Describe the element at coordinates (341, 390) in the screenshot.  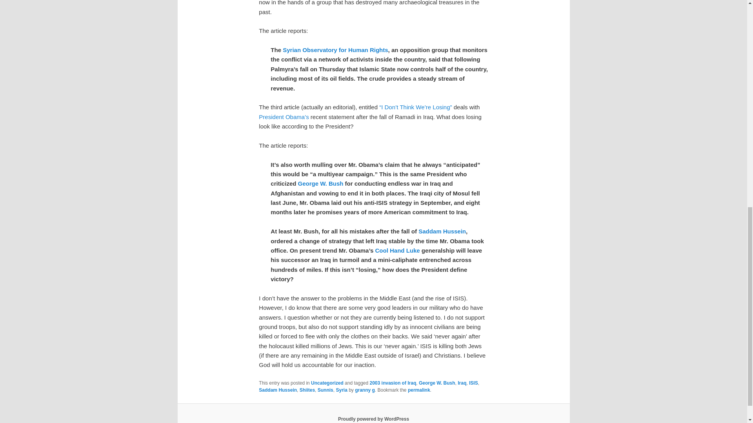
I see `Syria` at that location.